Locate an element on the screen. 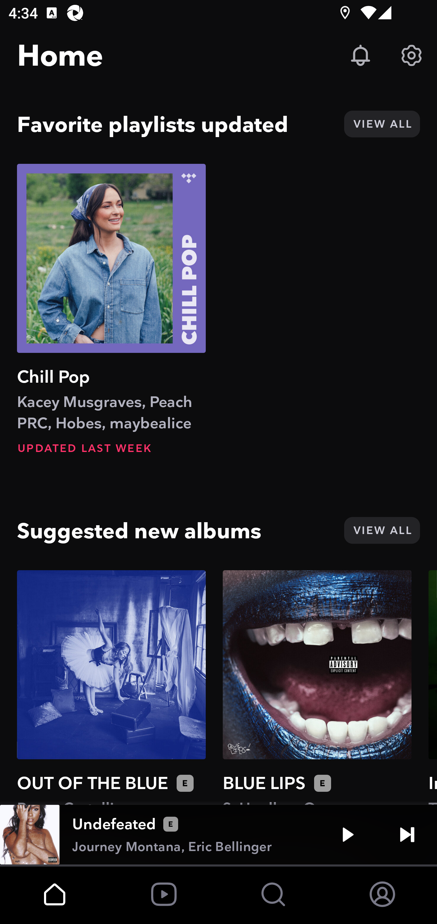 This screenshot has height=924, width=437. VIEW ALL is located at coordinates (382, 124).